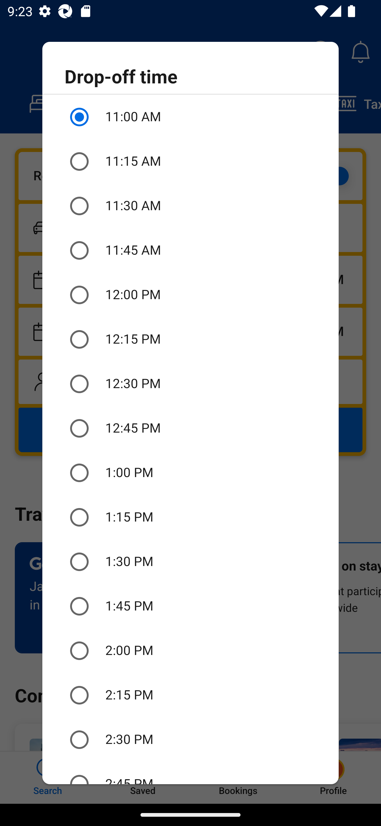 The width and height of the screenshot is (381, 826). Describe the element at coordinates (190, 117) in the screenshot. I see `11:00 AM` at that location.